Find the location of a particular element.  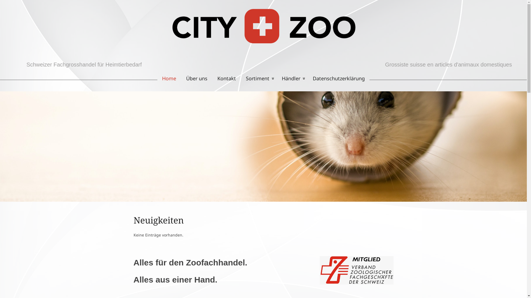

Kontakt is located at coordinates (227, 78).